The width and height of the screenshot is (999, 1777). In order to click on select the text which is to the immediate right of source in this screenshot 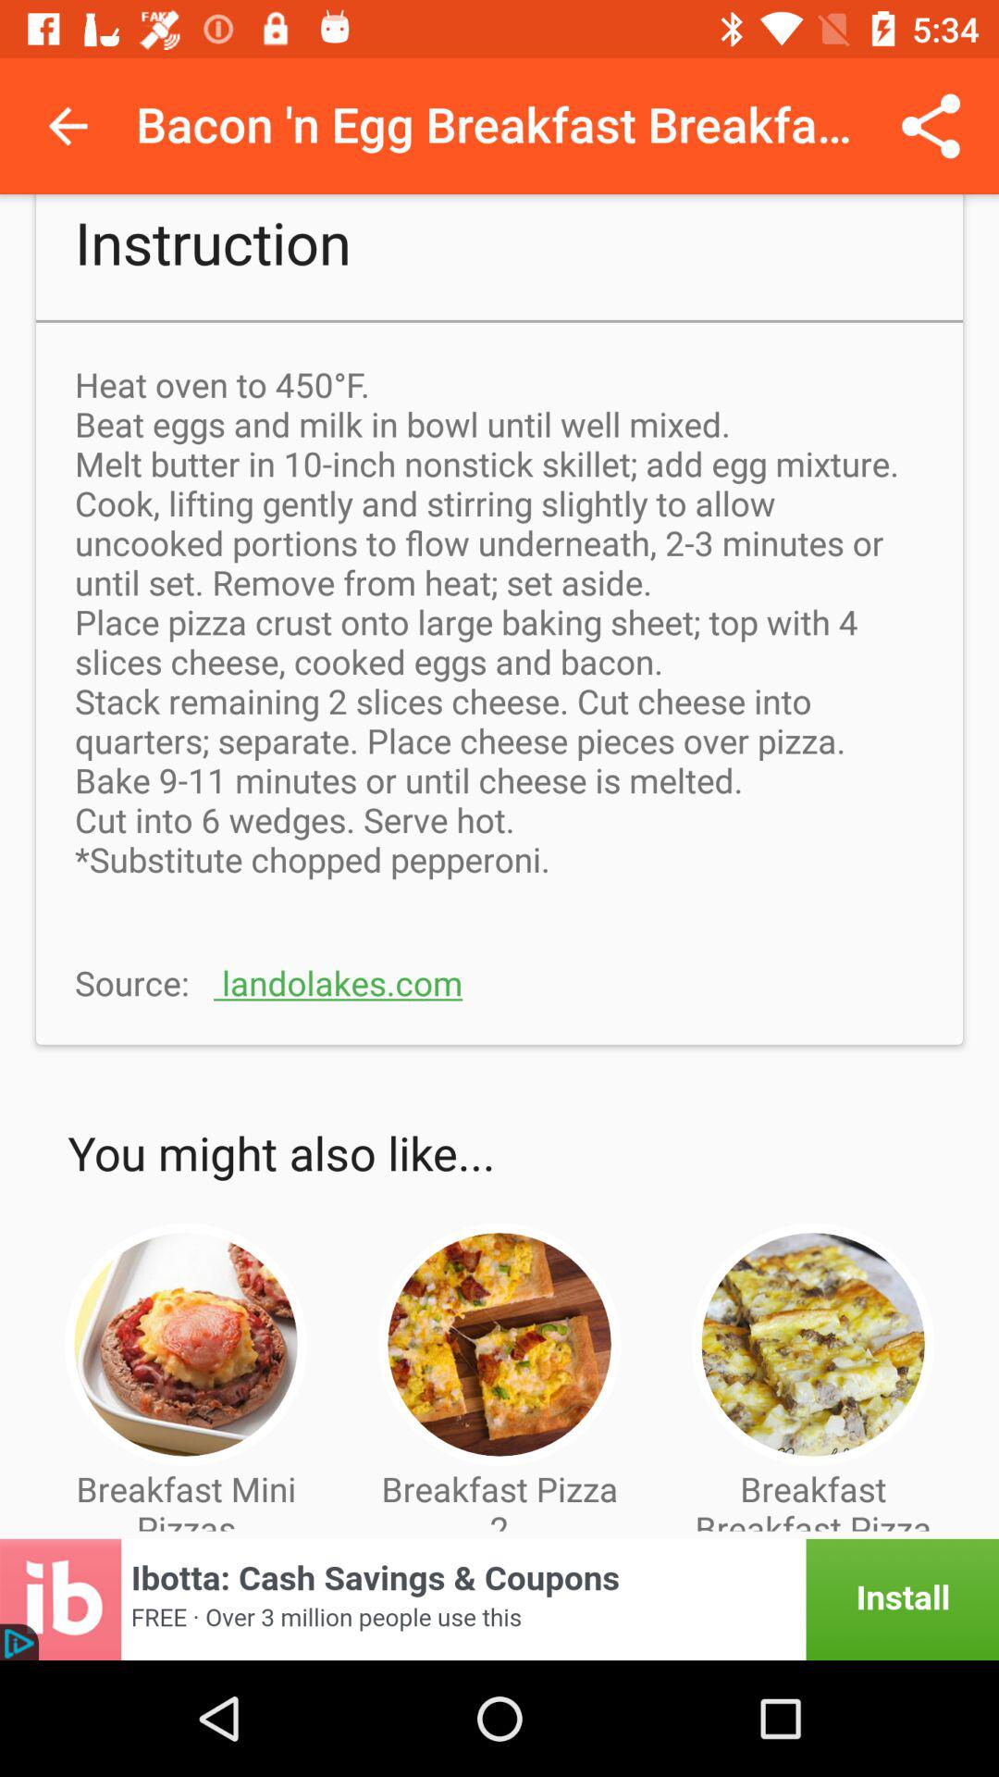, I will do `click(339, 982)`.